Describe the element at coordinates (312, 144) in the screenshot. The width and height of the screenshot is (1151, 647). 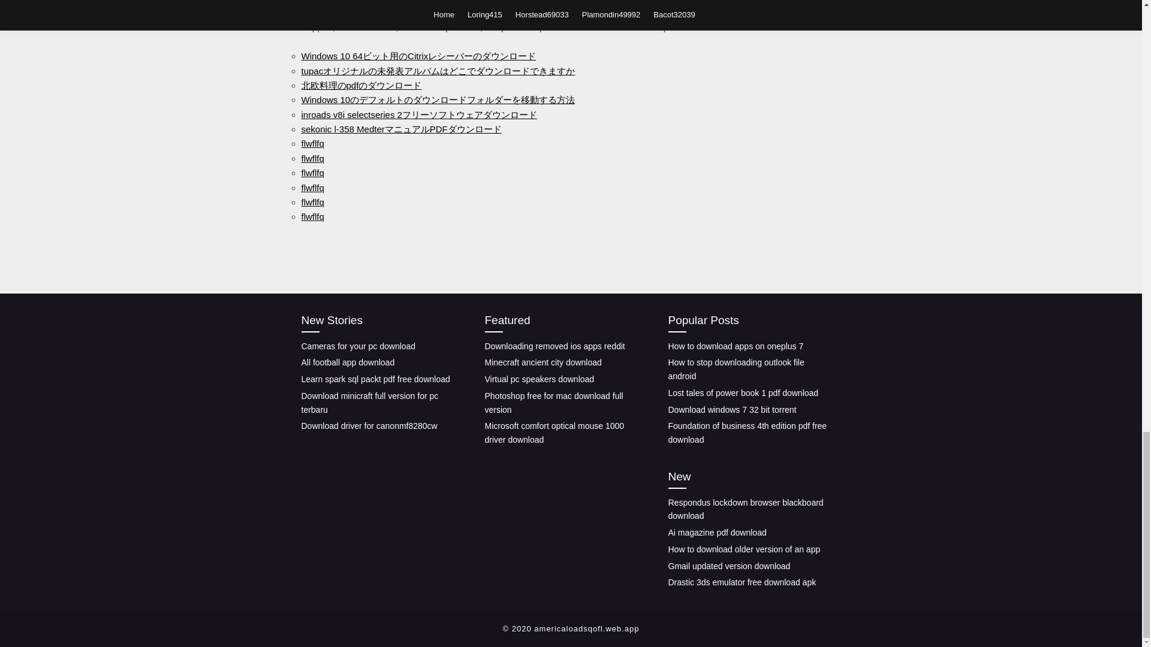
I see `flwflfq` at that location.